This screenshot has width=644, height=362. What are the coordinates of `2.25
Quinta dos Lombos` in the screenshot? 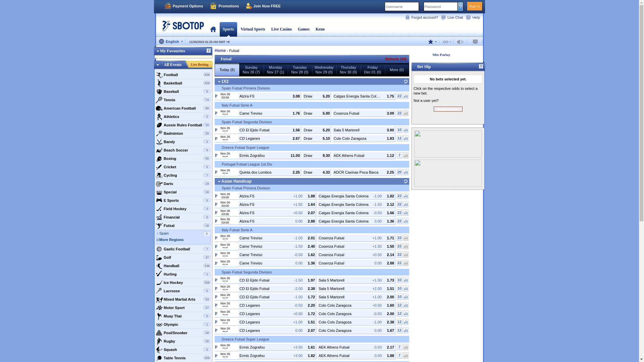 It's located at (270, 172).